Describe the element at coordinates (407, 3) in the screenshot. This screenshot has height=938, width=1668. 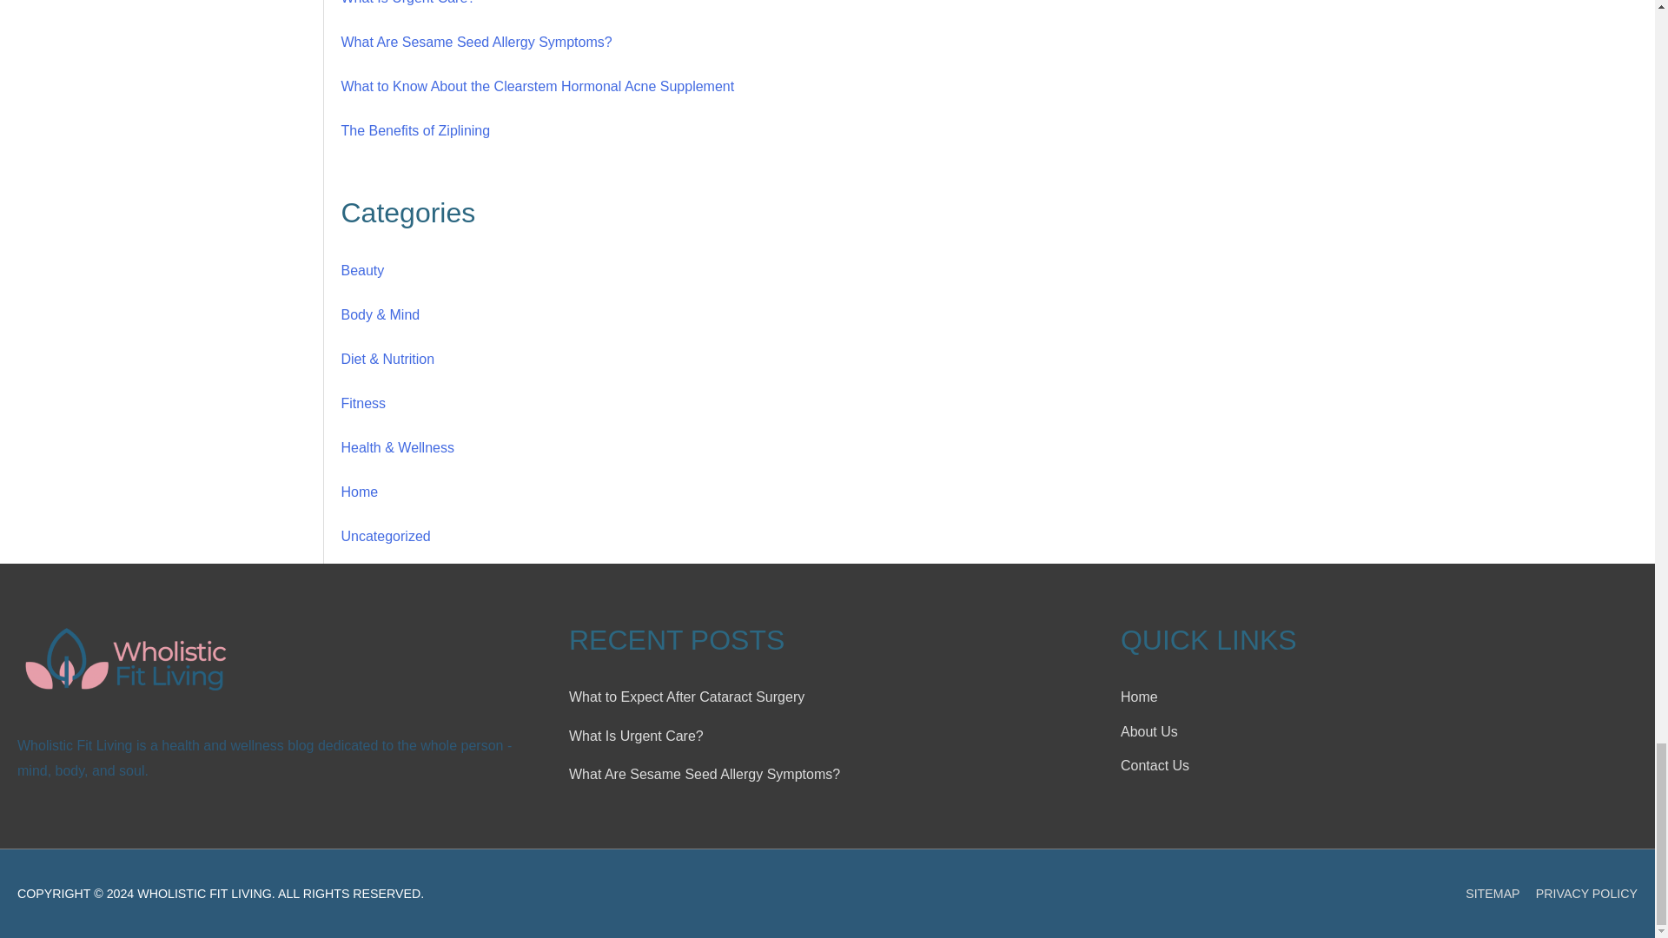
I see `What Is Urgent Care?` at that location.